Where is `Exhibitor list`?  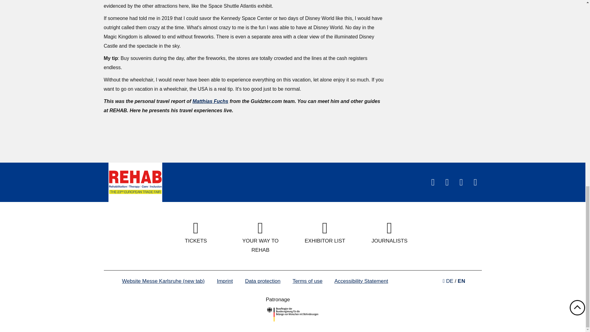
Exhibitor list is located at coordinates (325, 233).